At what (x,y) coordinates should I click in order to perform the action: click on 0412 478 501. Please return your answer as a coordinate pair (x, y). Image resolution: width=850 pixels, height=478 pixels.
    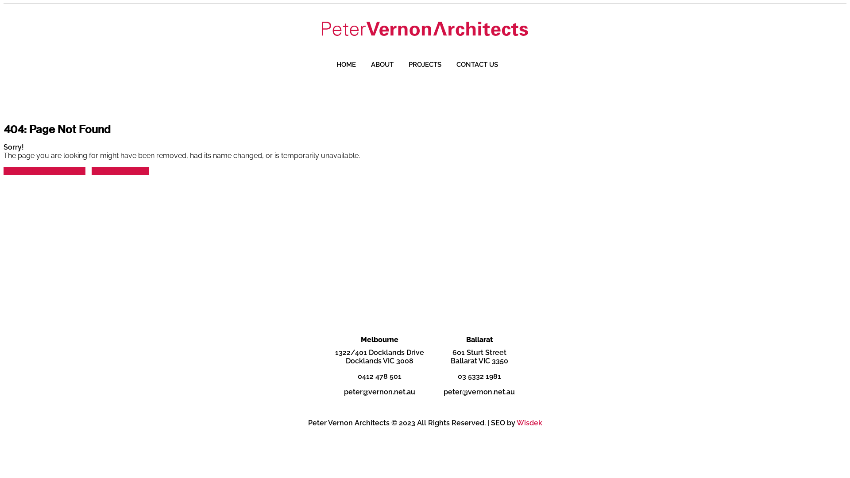
    Looking at the image, I should click on (380, 376).